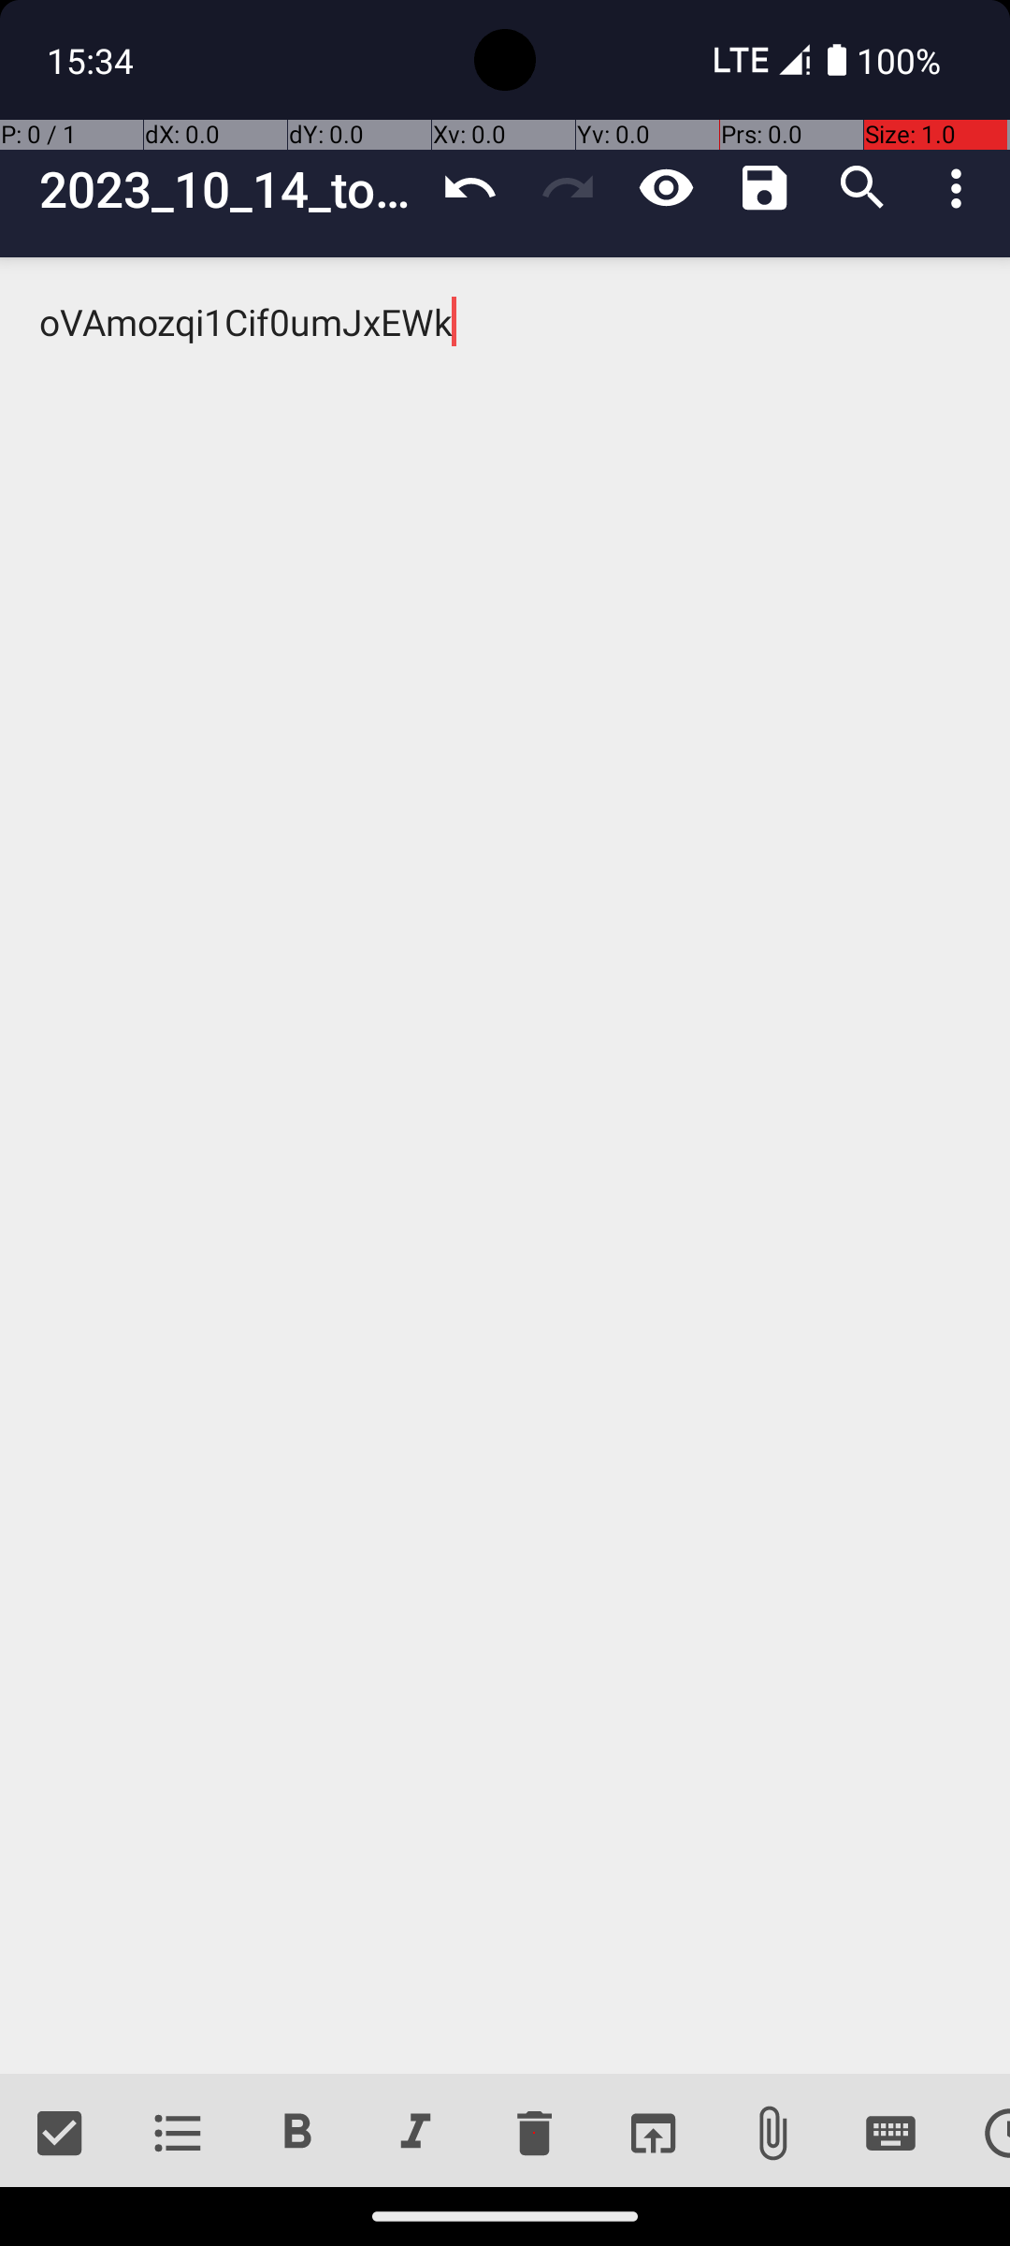 Image resolution: width=1010 pixels, height=2246 pixels. What do you see at coordinates (505, 1166) in the screenshot?
I see `oVAmozqi1Cif0umJxEWk` at bounding box center [505, 1166].